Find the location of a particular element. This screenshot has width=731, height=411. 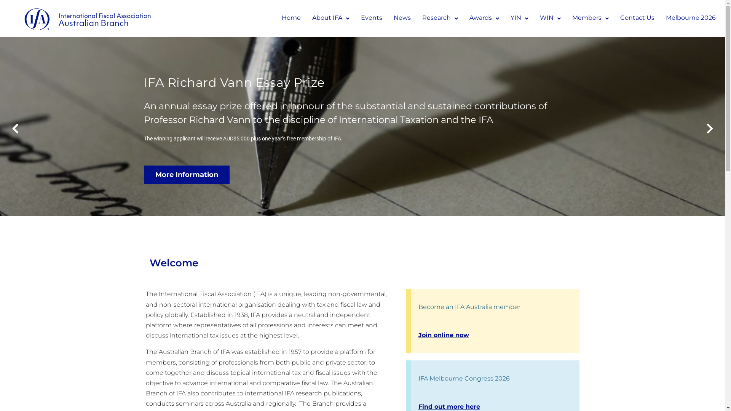

Join online now is located at coordinates (443, 335).